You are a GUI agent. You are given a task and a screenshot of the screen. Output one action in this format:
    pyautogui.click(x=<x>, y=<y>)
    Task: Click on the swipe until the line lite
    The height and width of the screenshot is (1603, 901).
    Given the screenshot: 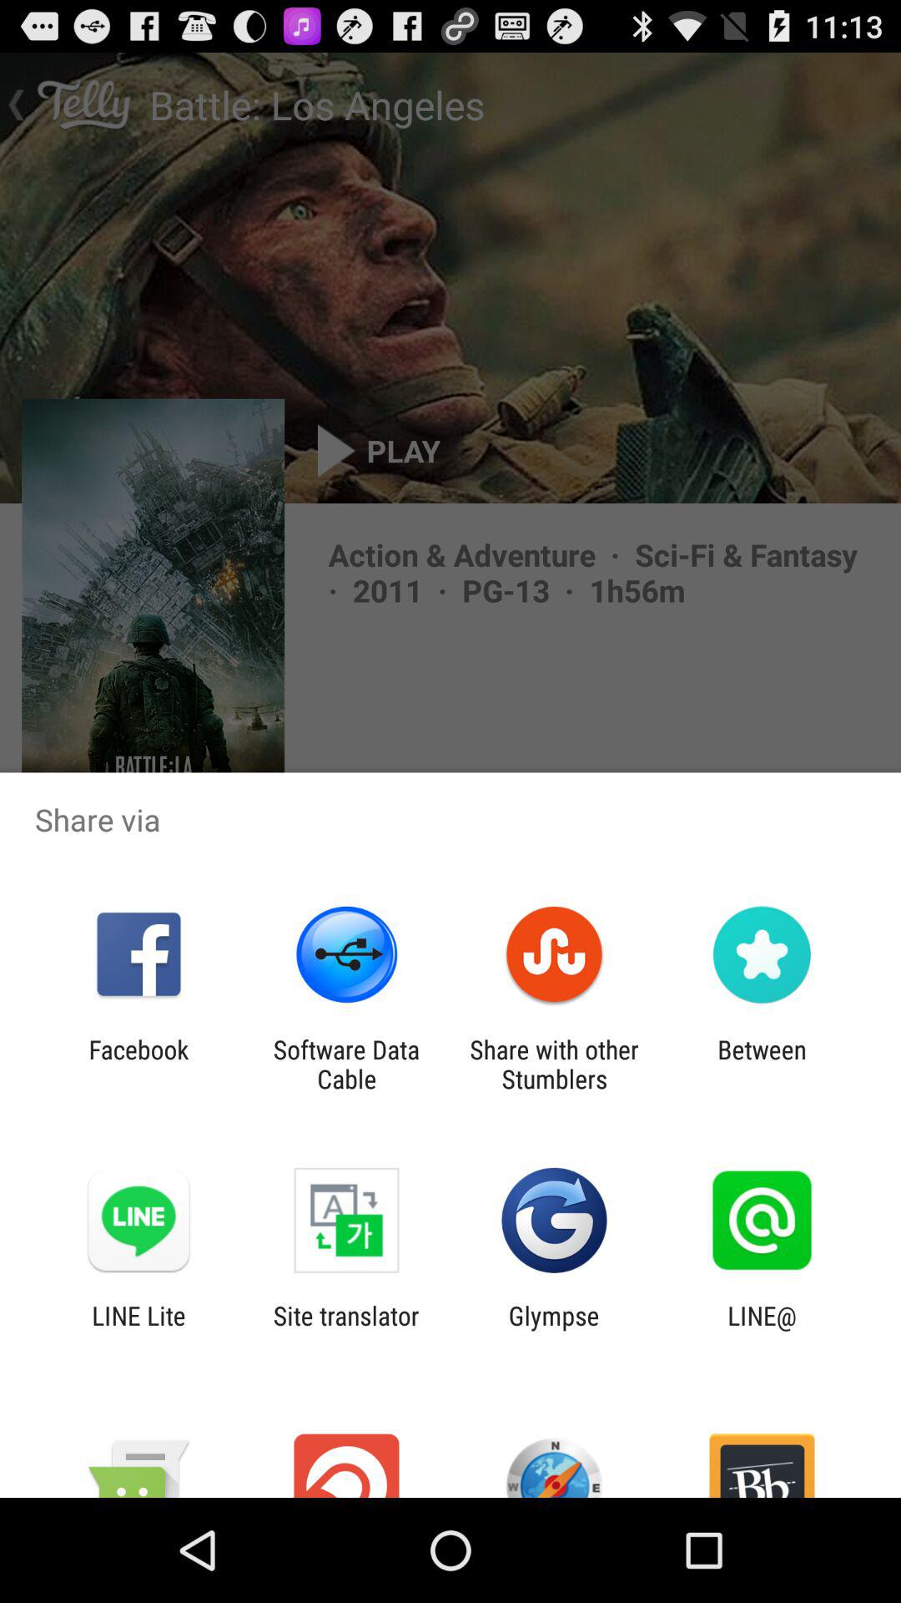 What is the action you would take?
    pyautogui.click(x=138, y=1330)
    